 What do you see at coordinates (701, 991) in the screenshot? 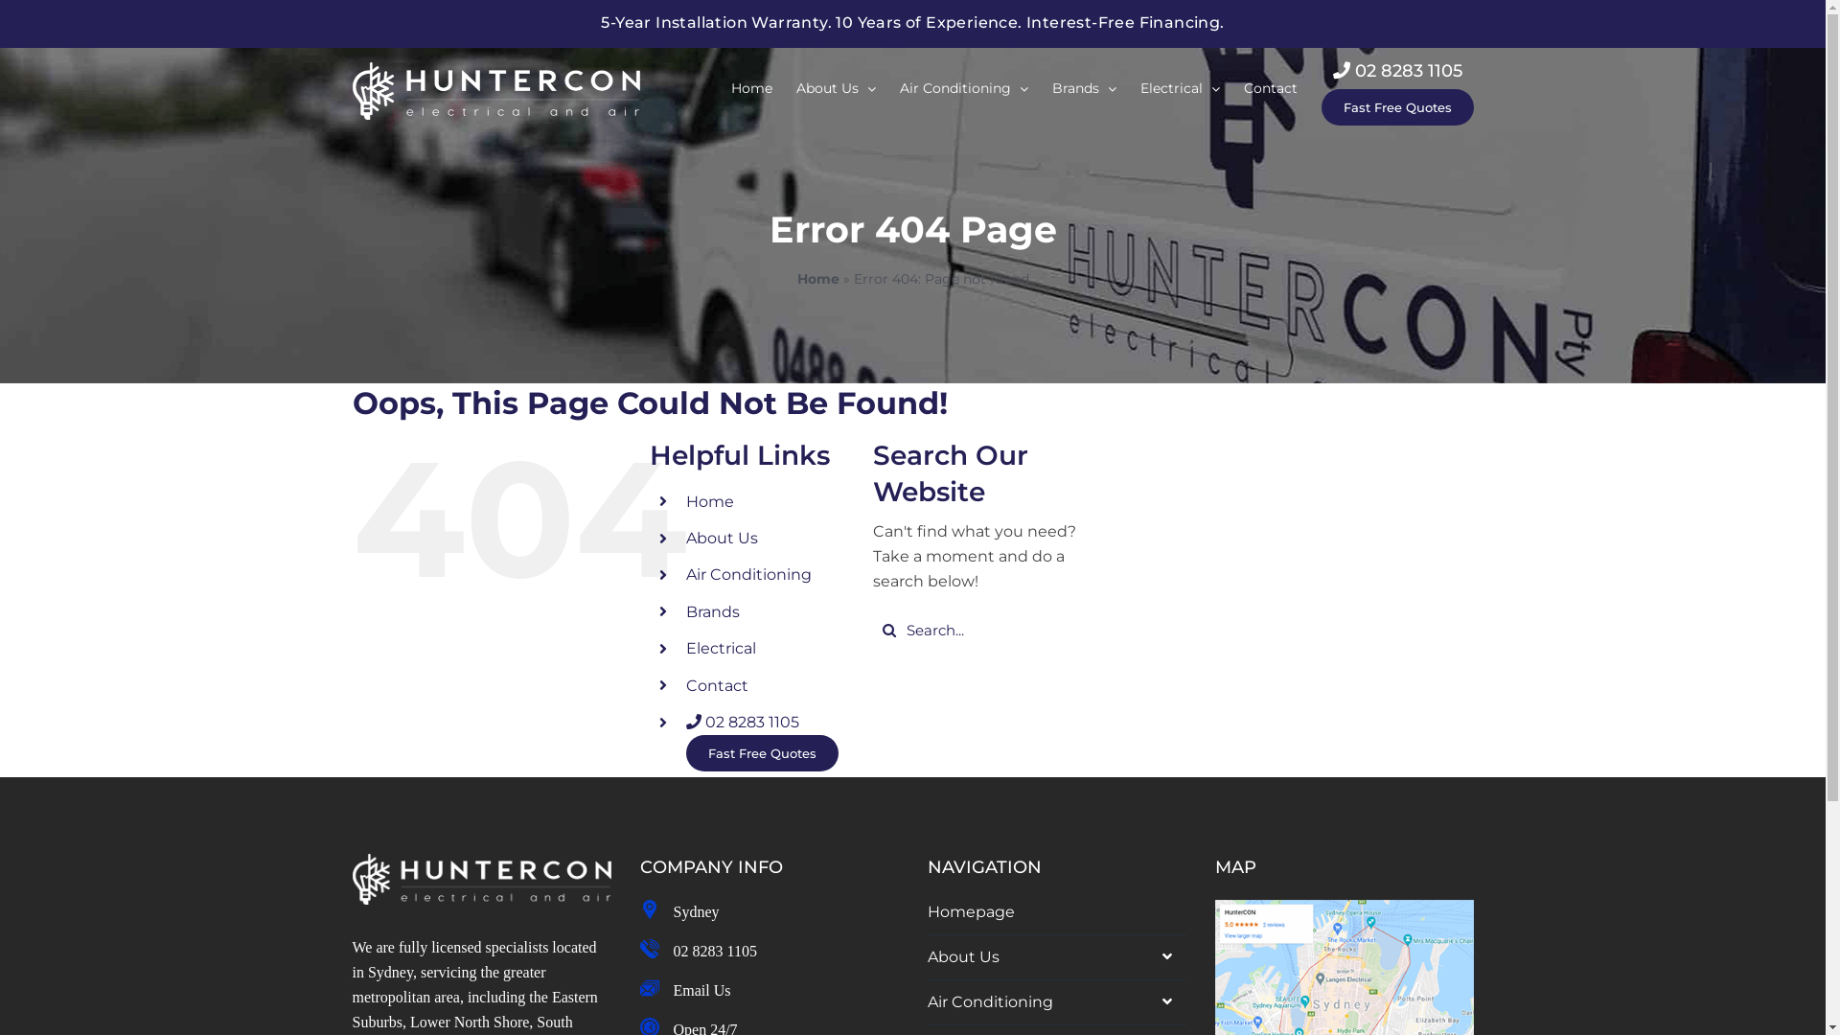
I see `Email Us` at bounding box center [701, 991].